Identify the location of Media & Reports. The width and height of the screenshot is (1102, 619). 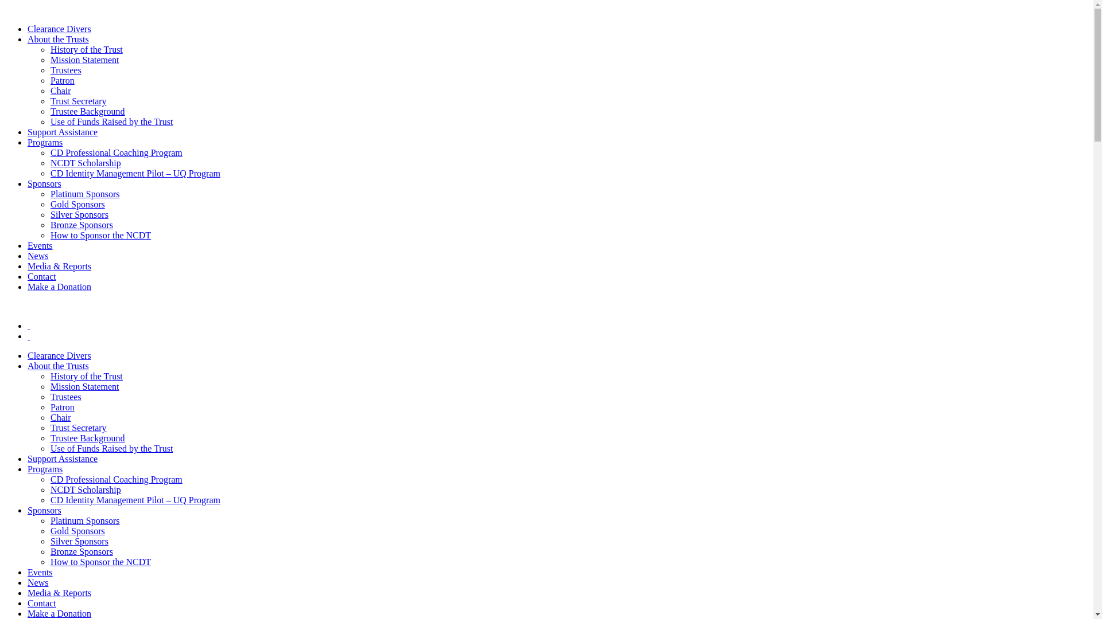
(60, 266).